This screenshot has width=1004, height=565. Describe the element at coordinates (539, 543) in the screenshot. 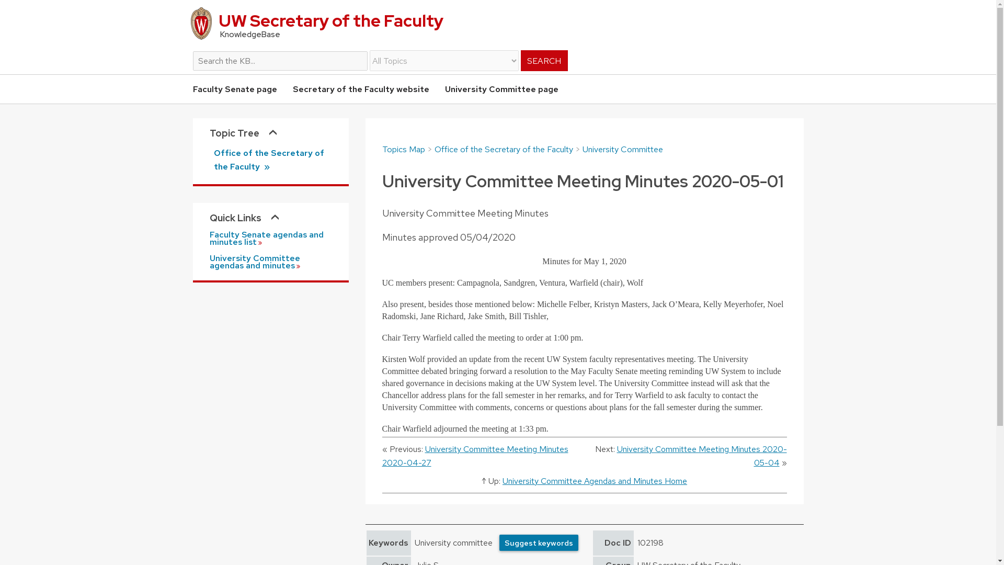

I see `Suggest keywords` at that location.